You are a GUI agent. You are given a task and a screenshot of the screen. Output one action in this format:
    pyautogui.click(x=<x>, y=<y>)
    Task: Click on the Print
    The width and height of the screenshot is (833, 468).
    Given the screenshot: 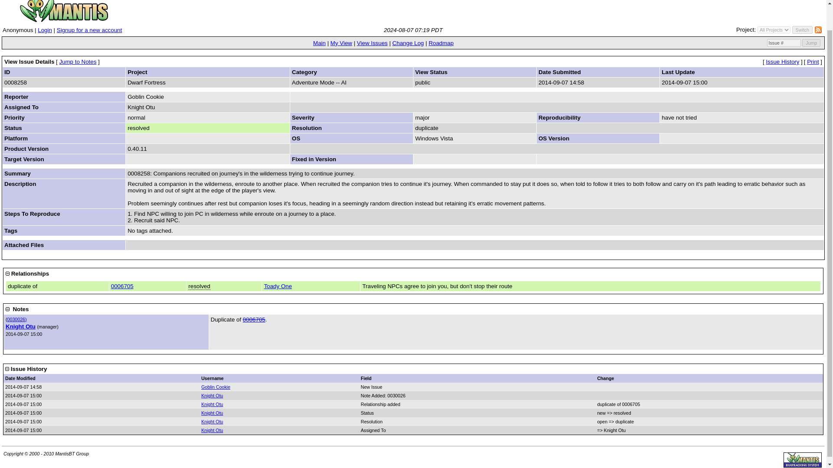 What is the action you would take?
    pyautogui.click(x=813, y=62)
    